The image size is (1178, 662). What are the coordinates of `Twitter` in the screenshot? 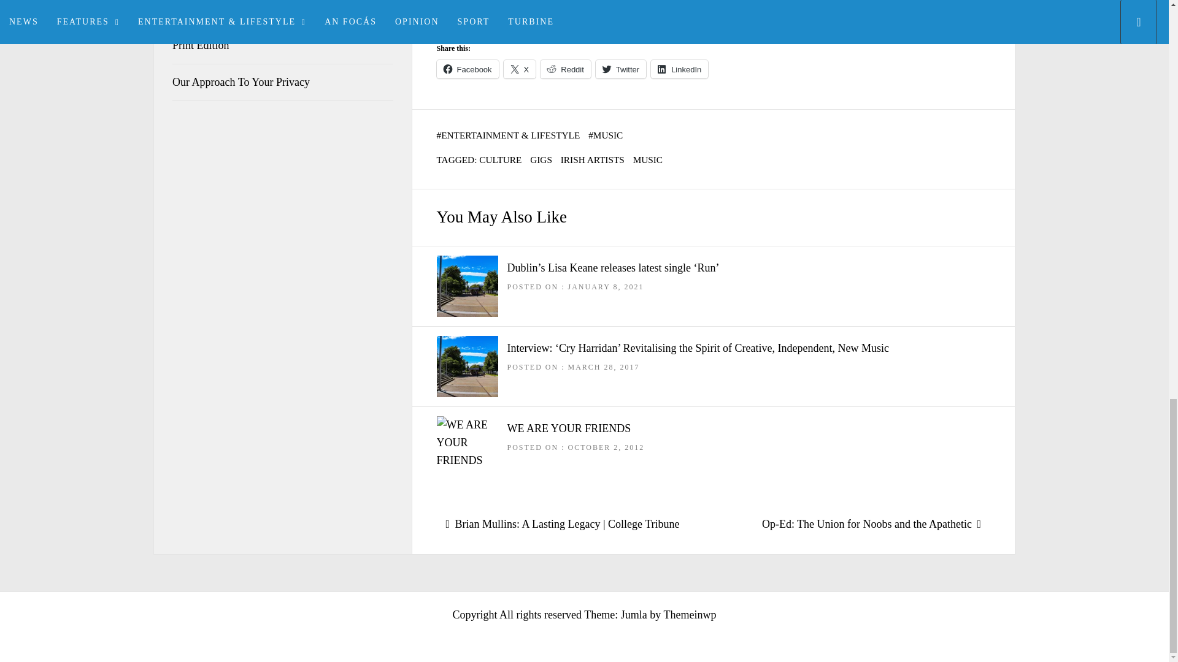 It's located at (621, 69).